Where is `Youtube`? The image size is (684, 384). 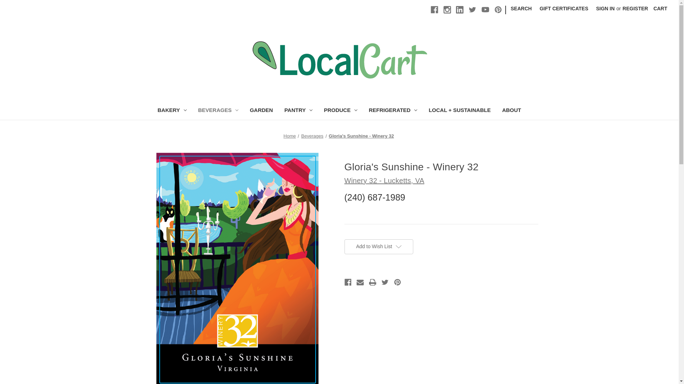
Youtube is located at coordinates (485, 10).